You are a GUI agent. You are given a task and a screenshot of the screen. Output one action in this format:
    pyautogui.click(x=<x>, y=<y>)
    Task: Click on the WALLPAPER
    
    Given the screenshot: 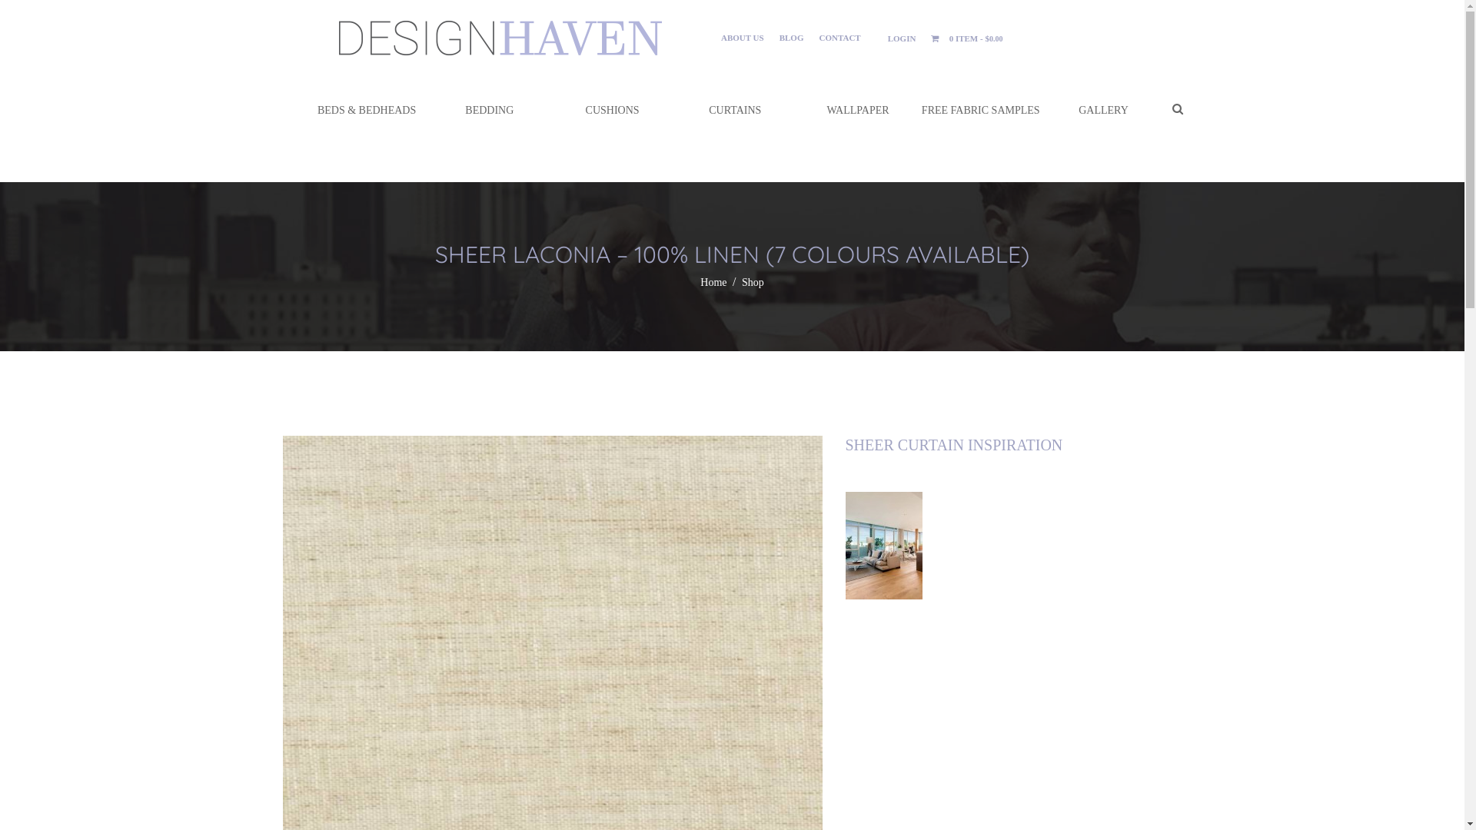 What is the action you would take?
    pyautogui.click(x=858, y=111)
    